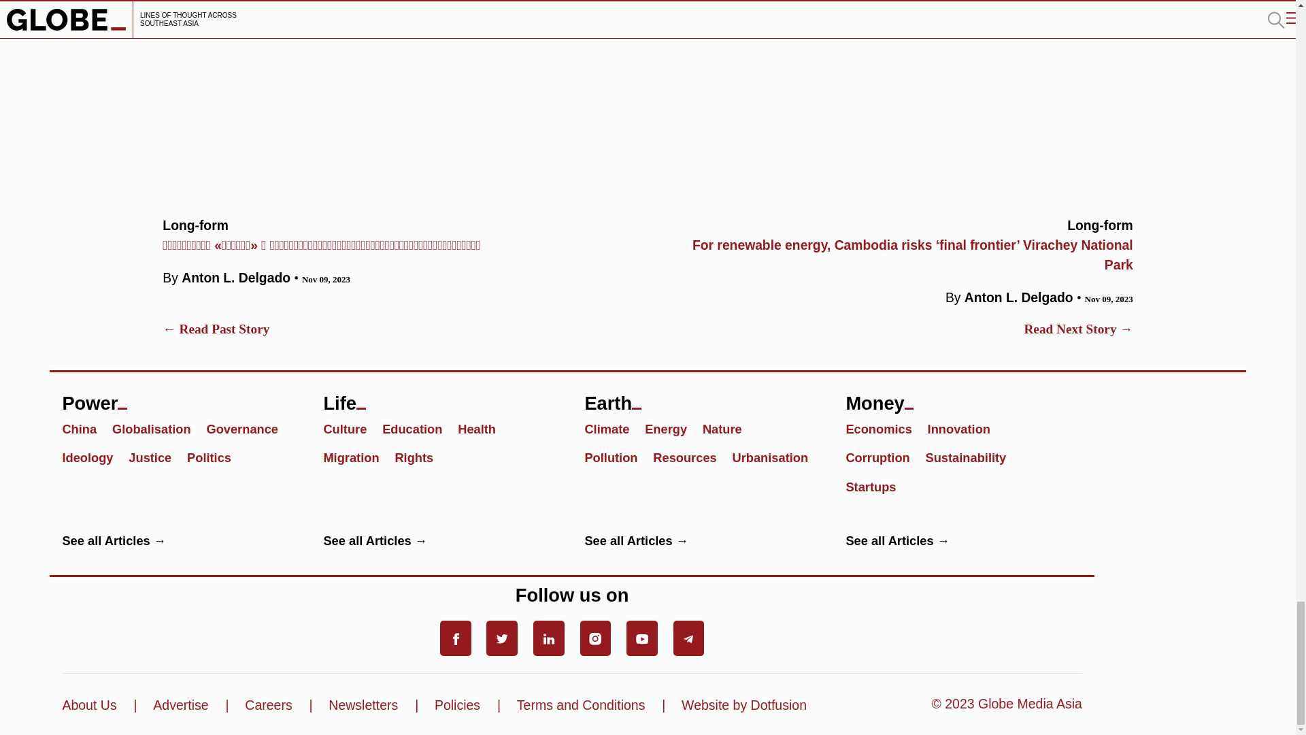  What do you see at coordinates (156, 456) in the screenshot?
I see `Justice` at bounding box center [156, 456].